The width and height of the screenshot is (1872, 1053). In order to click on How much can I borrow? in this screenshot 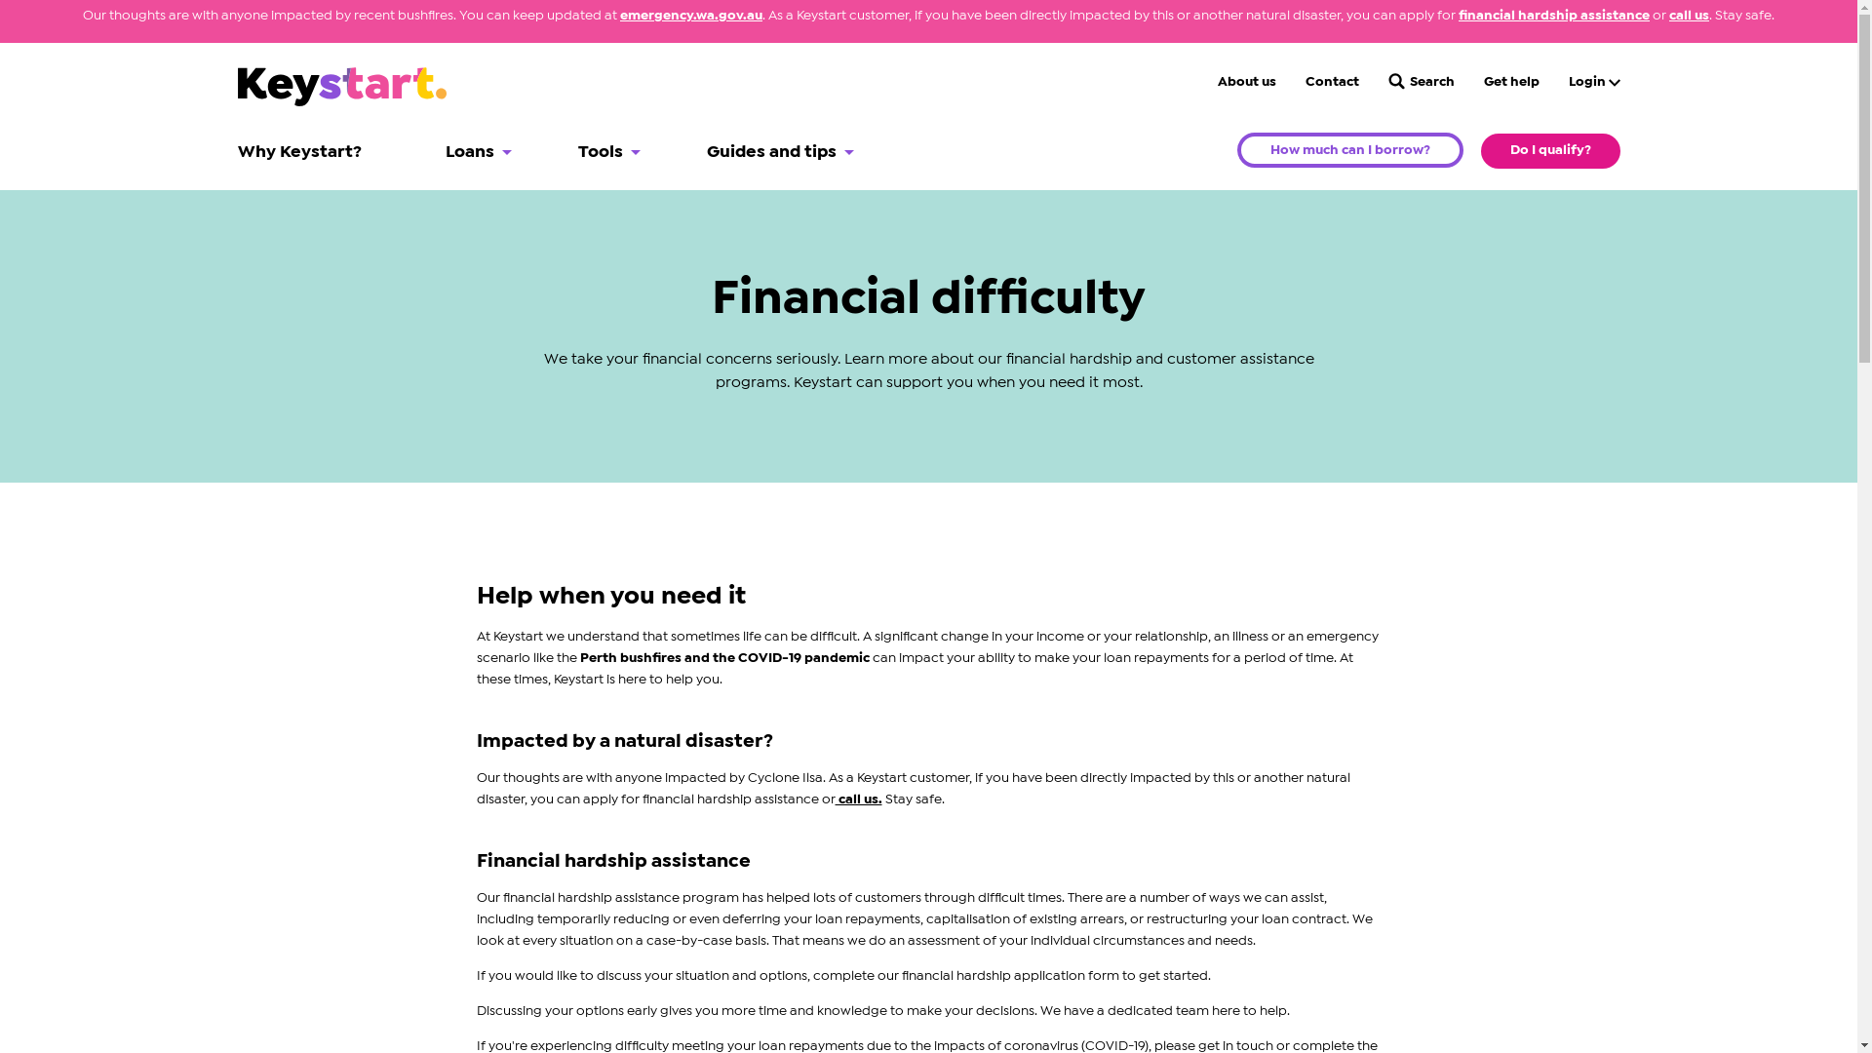, I will do `click(1349, 150)`.